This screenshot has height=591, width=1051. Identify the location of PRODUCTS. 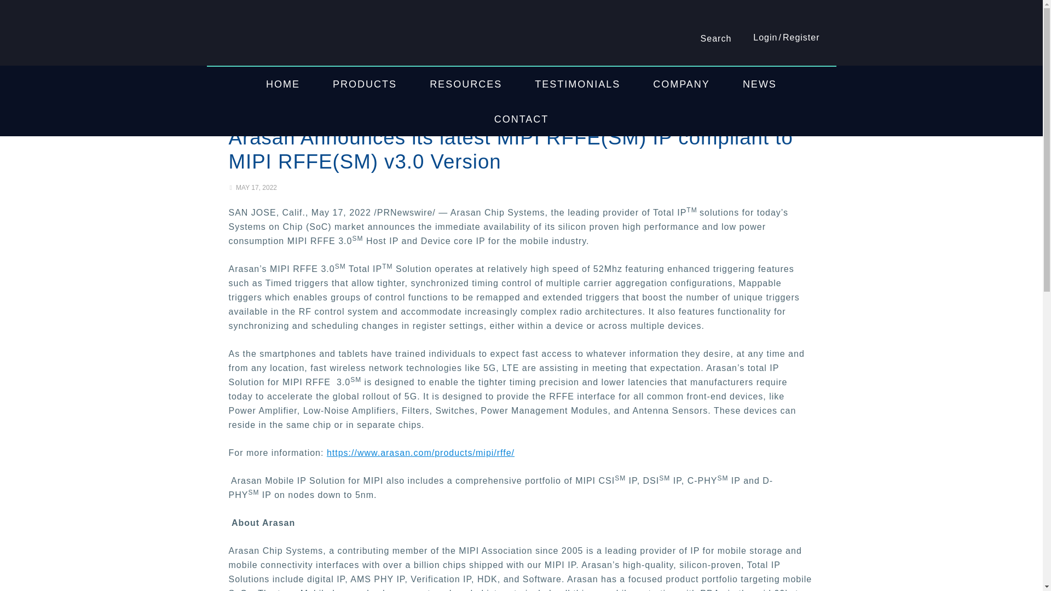
(365, 84).